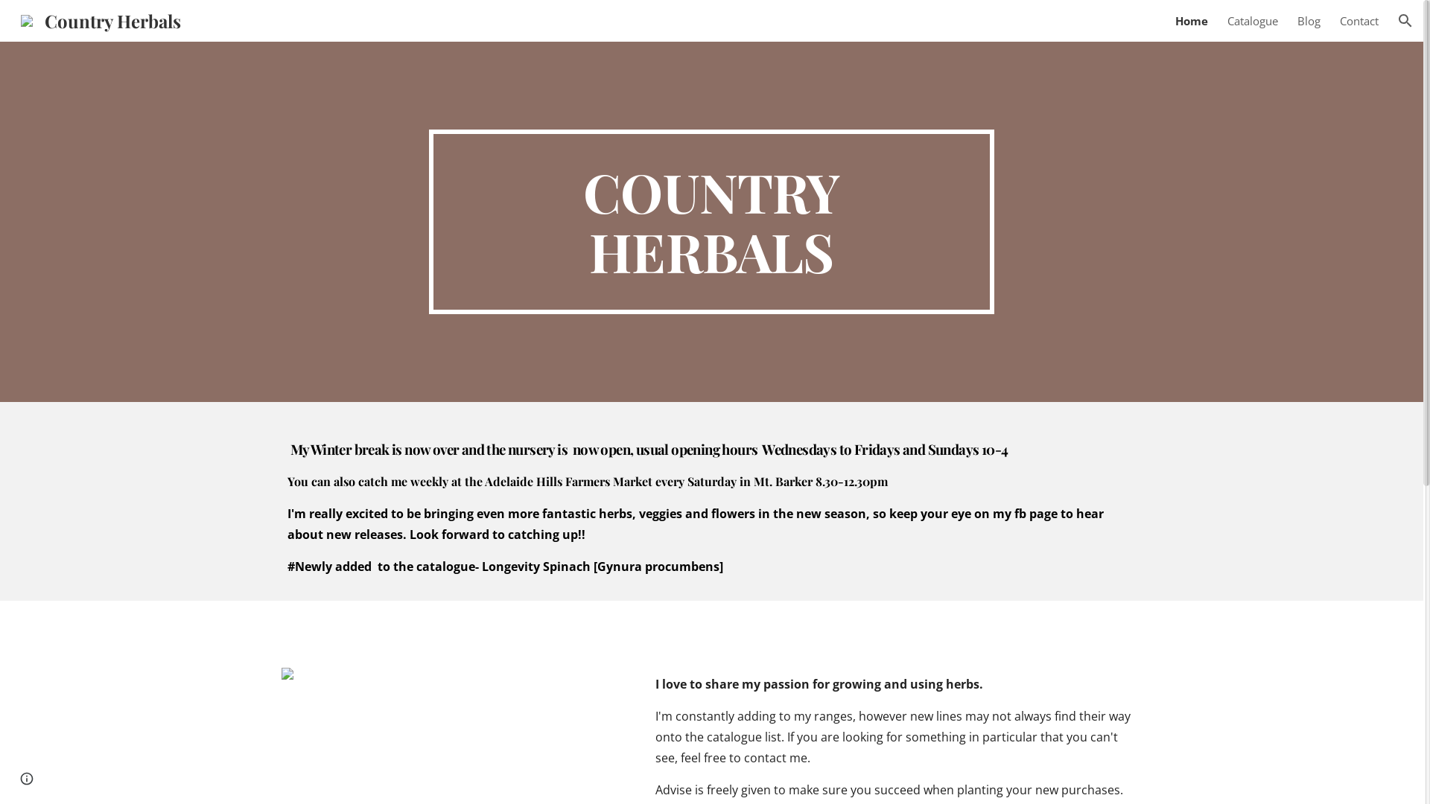  I want to click on Blog, so click(1309, 21).